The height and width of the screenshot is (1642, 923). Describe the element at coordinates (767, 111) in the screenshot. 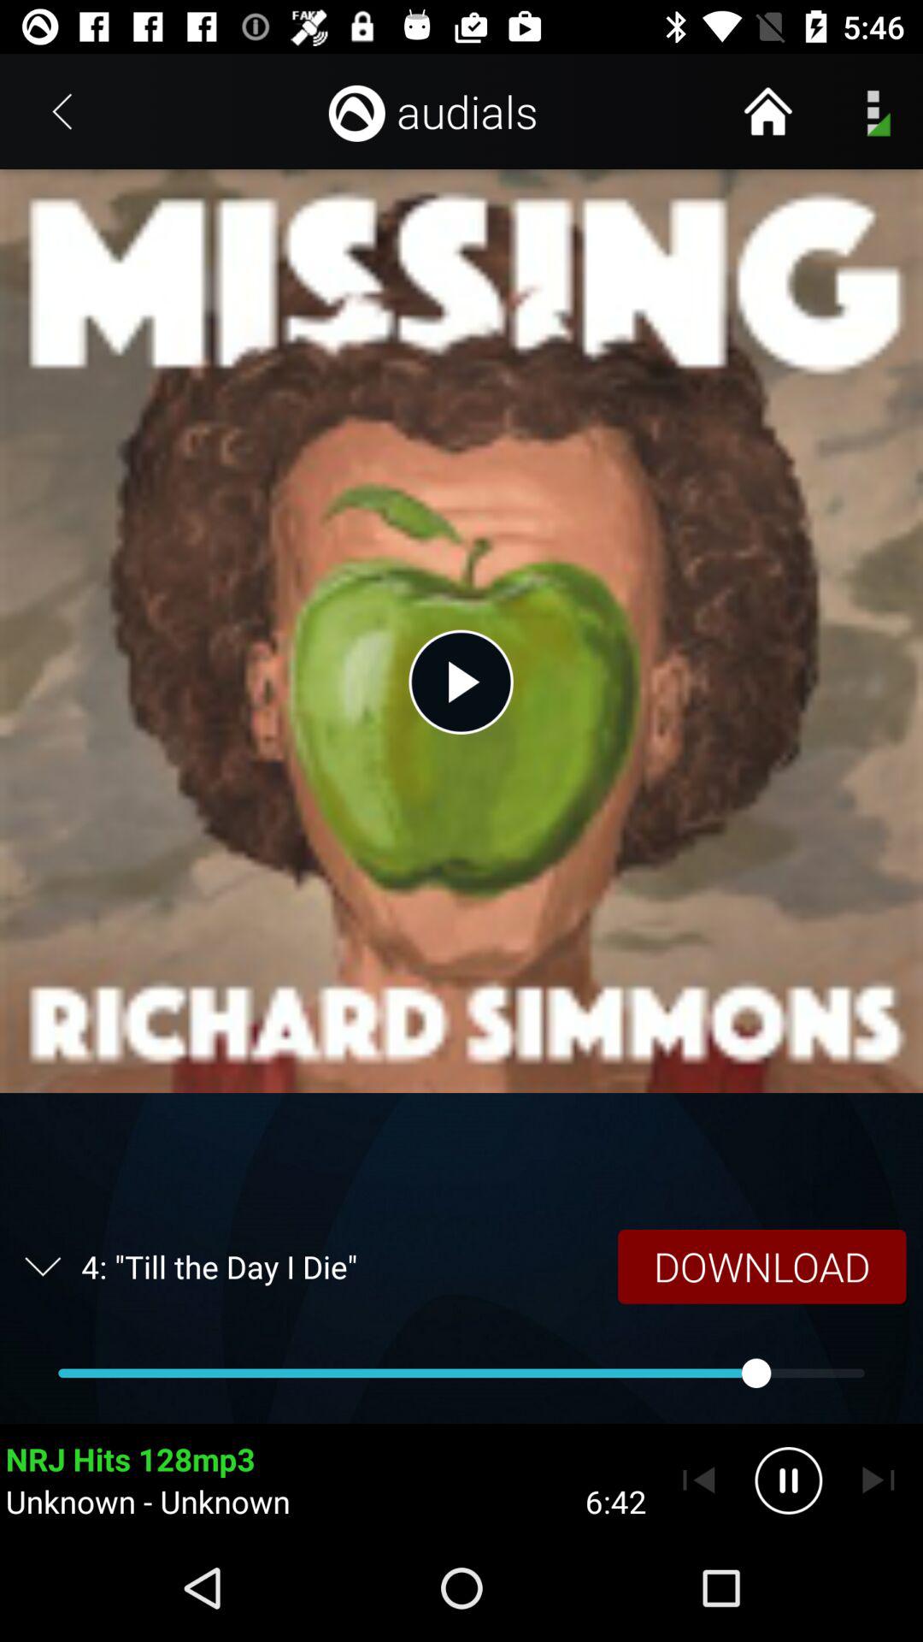

I see `open the item next to audials` at that location.